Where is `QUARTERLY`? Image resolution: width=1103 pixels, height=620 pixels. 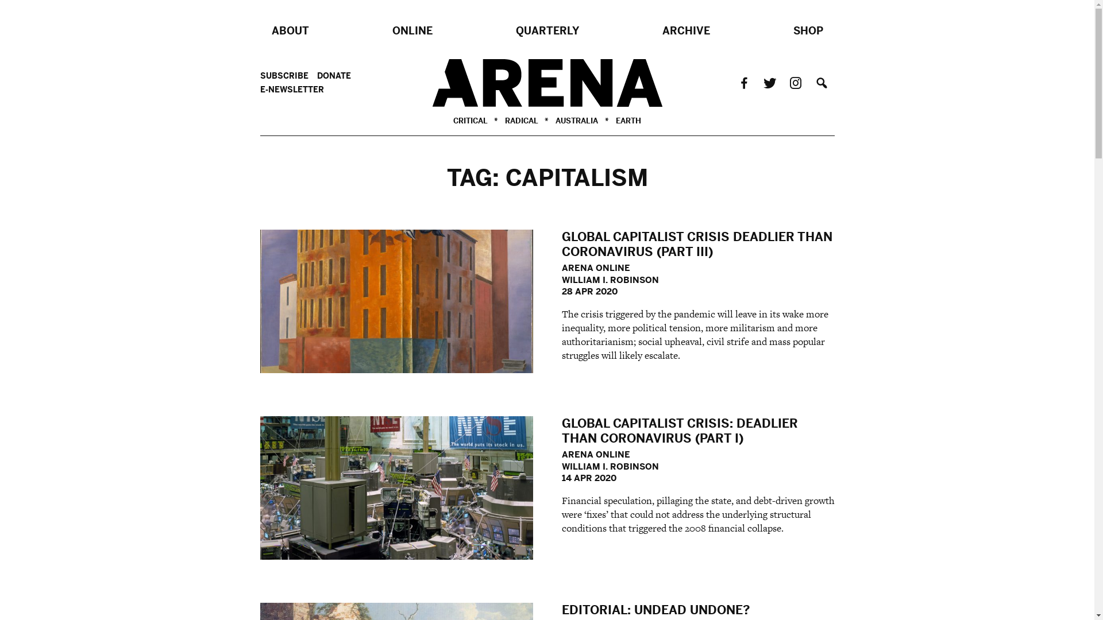 QUARTERLY is located at coordinates (547, 31).